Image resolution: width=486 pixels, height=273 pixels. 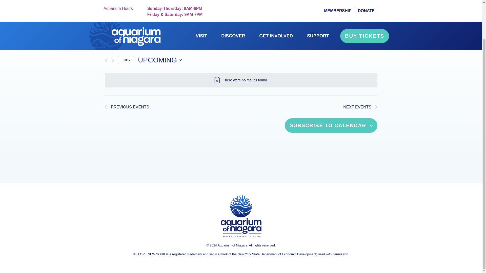 I want to click on Click to select today's date, so click(x=126, y=60).